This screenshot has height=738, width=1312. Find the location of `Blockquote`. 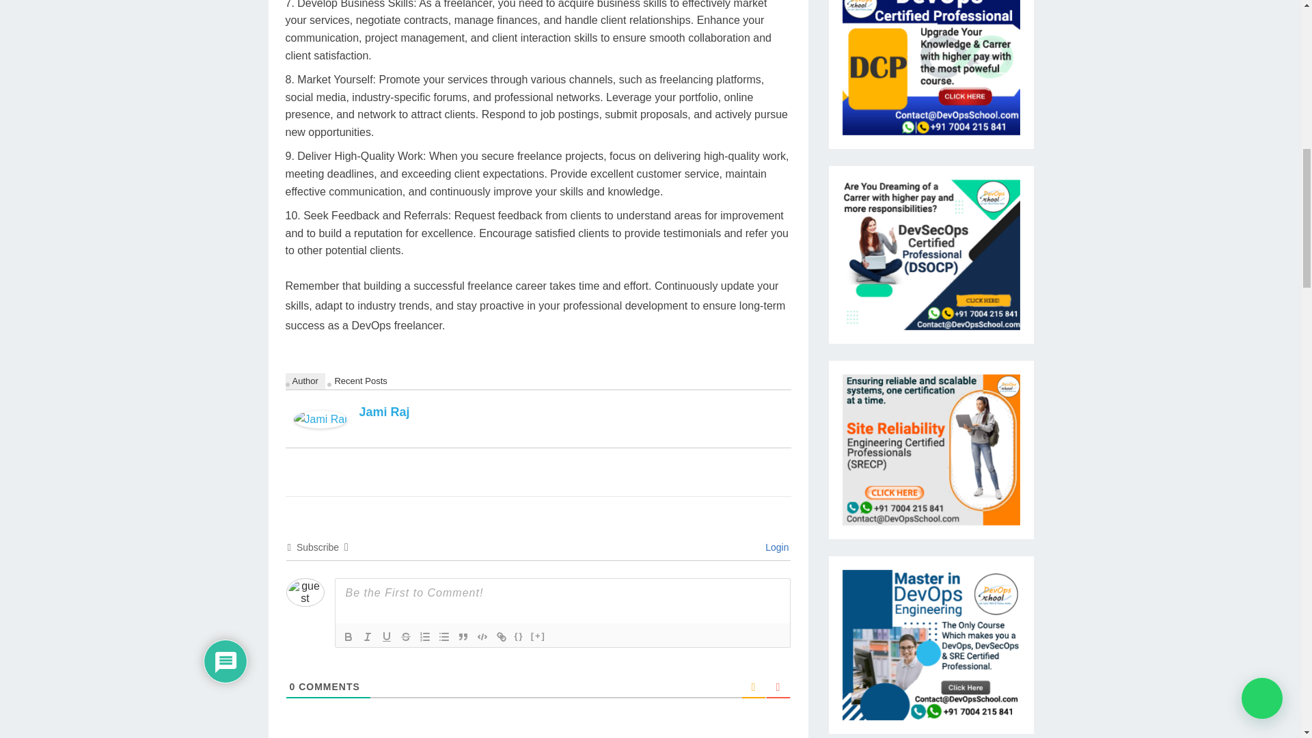

Blockquote is located at coordinates (463, 637).